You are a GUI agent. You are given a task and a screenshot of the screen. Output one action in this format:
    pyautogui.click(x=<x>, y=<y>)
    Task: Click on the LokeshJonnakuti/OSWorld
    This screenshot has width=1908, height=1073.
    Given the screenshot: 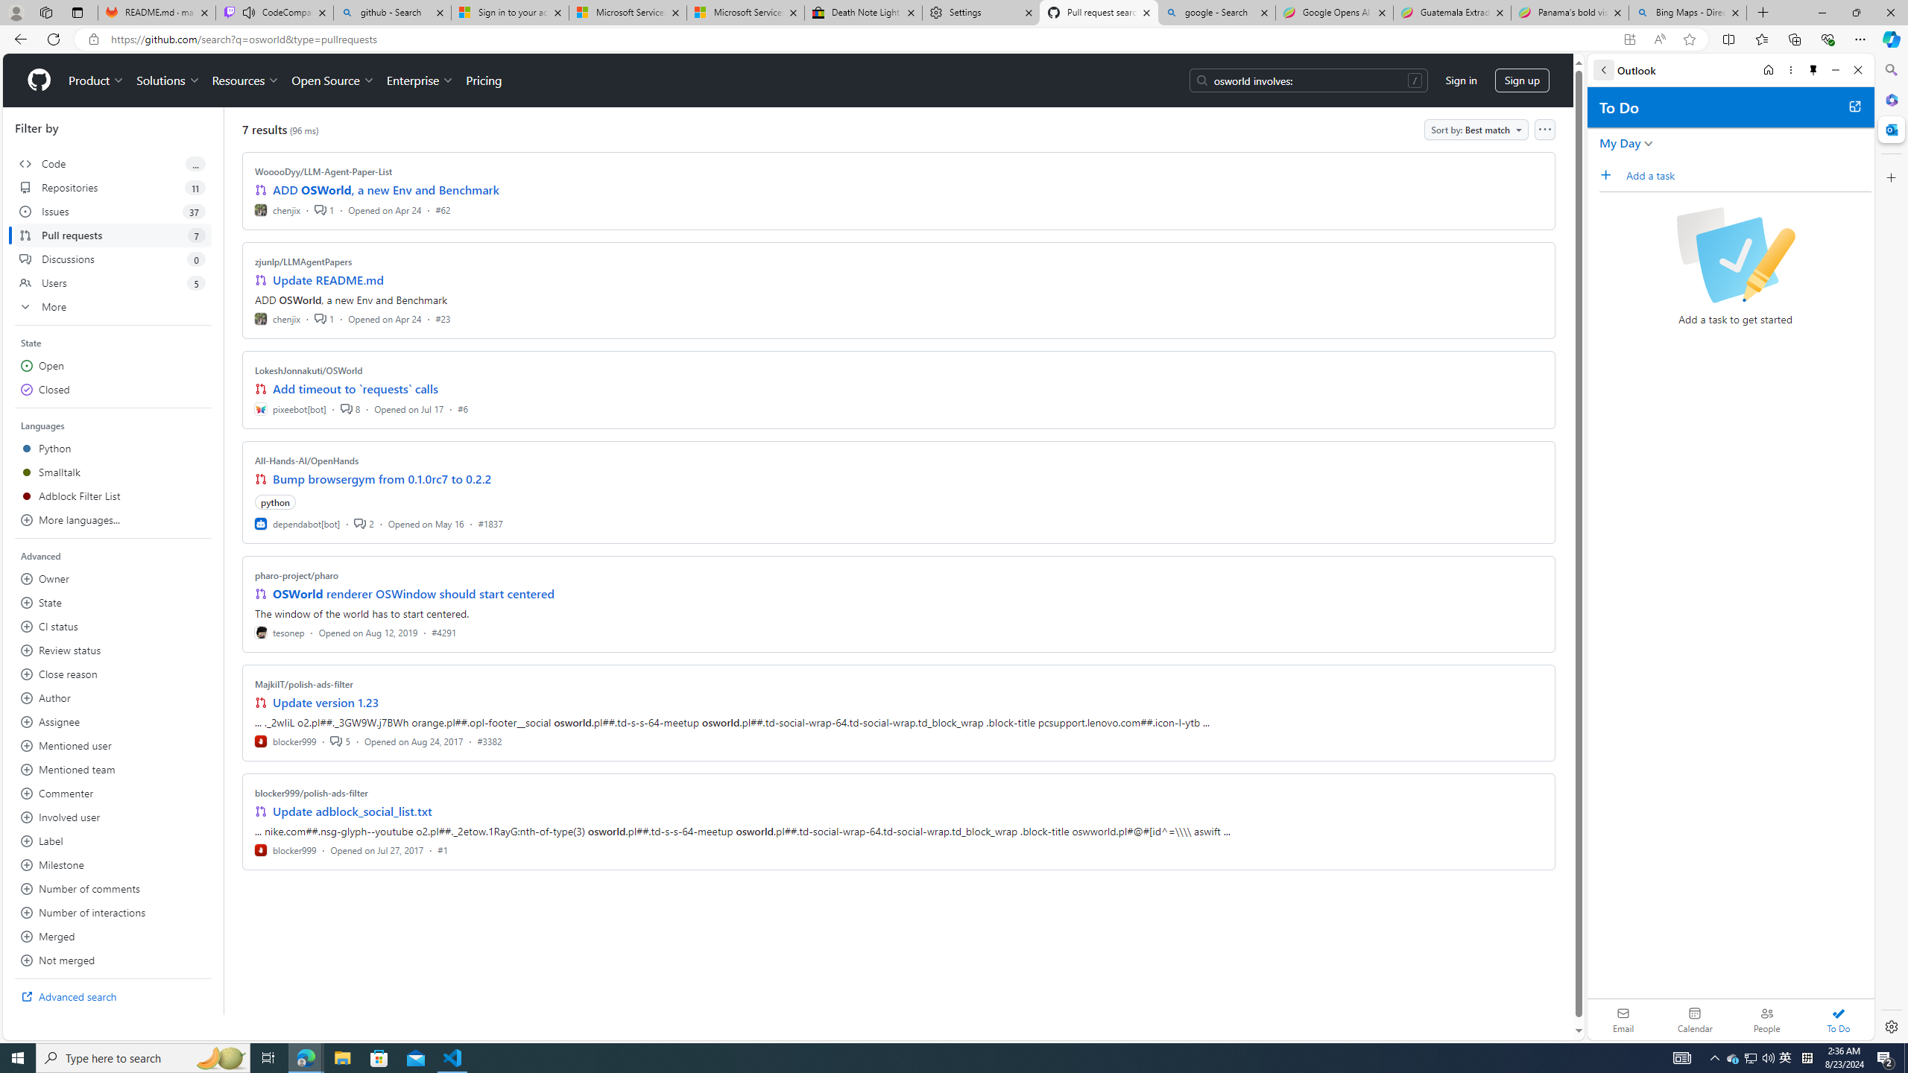 What is the action you would take?
    pyautogui.click(x=309, y=370)
    